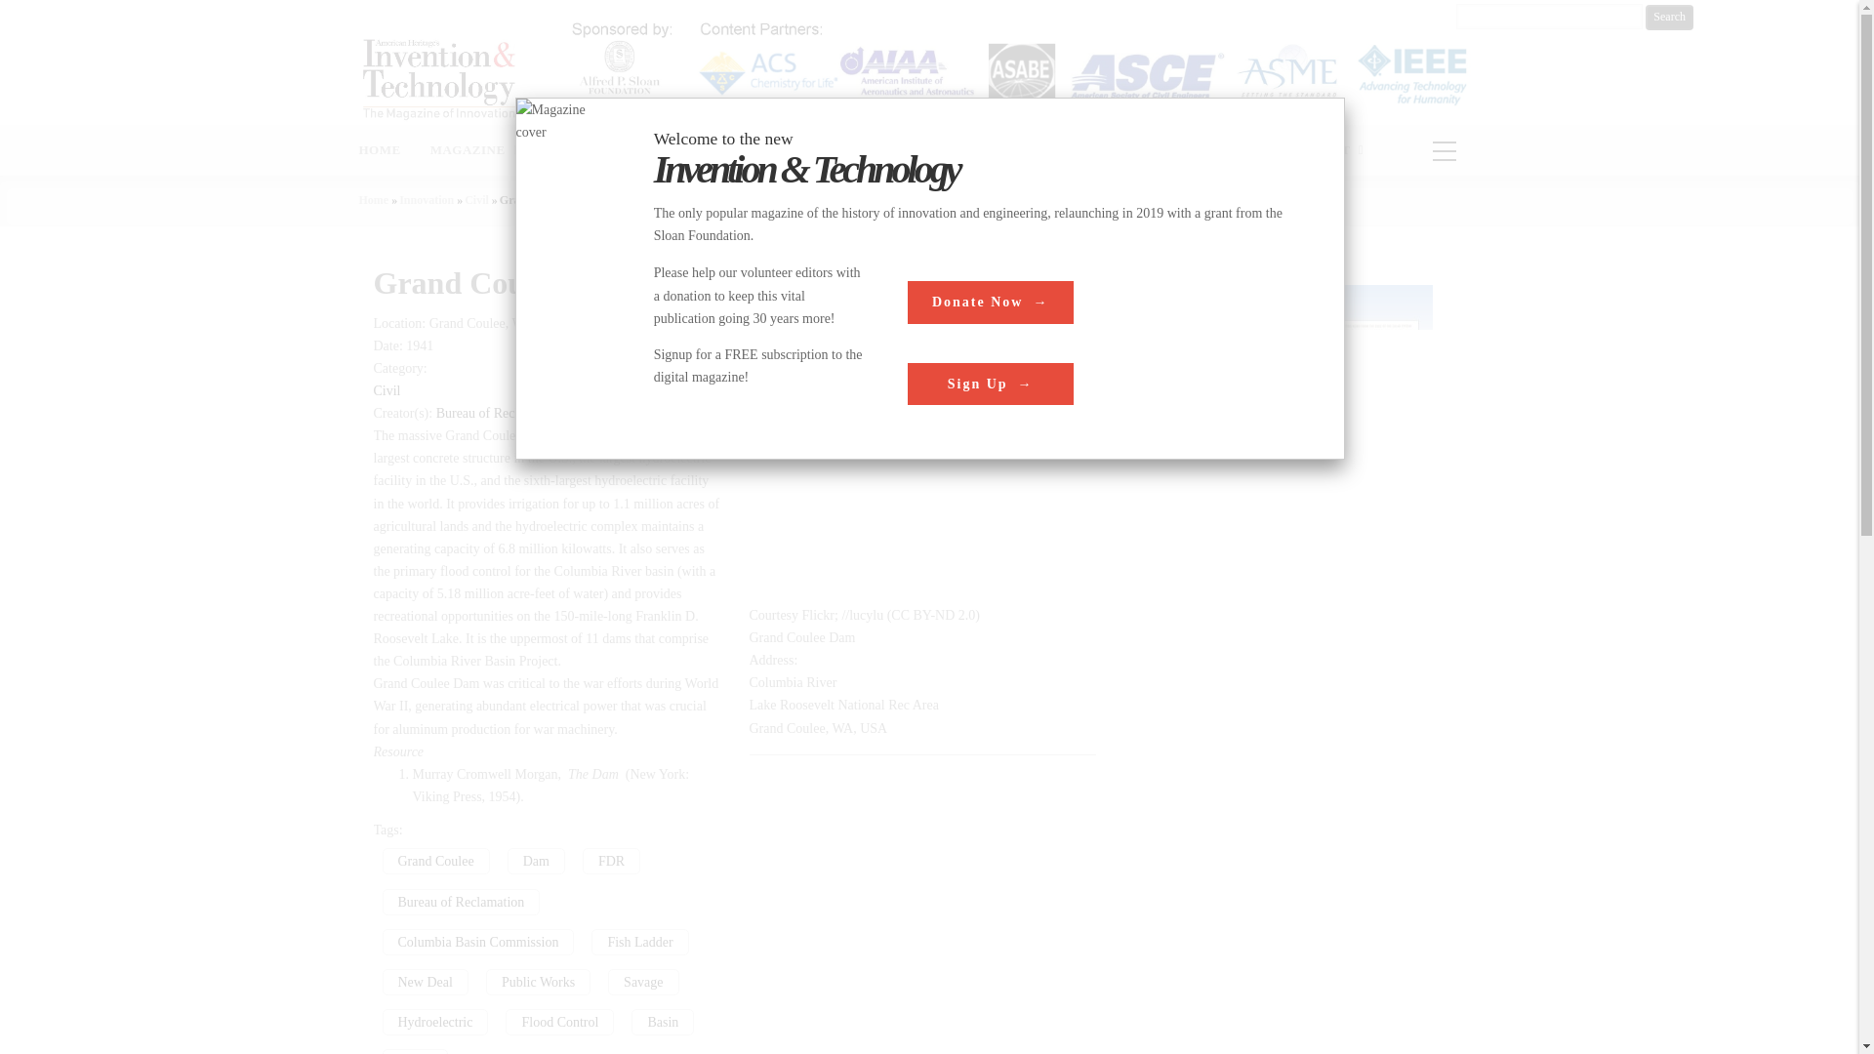 The width and height of the screenshot is (1874, 1054). What do you see at coordinates (639, 941) in the screenshot?
I see `Fish Ladder` at bounding box center [639, 941].